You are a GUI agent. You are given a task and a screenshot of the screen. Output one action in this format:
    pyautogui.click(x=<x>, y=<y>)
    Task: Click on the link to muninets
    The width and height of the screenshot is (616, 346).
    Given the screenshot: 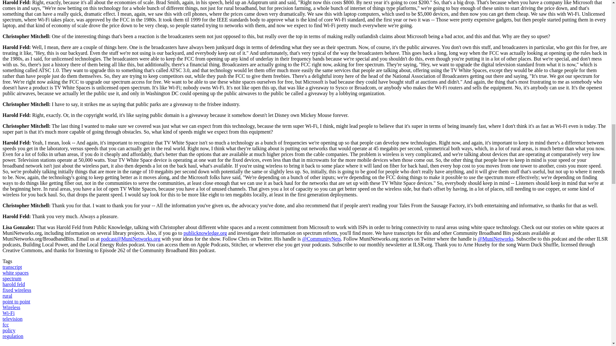 What is the action you would take?
    pyautogui.click(x=496, y=238)
    